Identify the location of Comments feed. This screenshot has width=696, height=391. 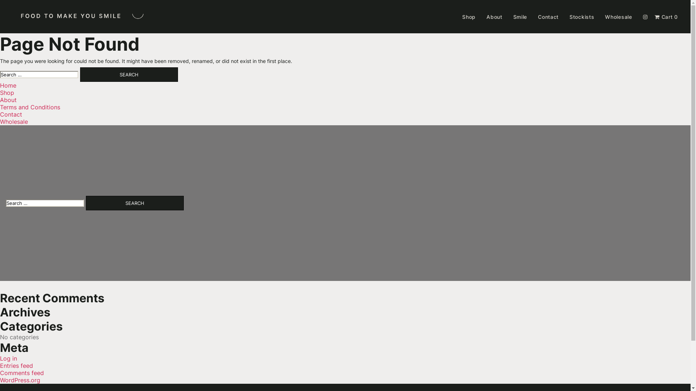
(22, 373).